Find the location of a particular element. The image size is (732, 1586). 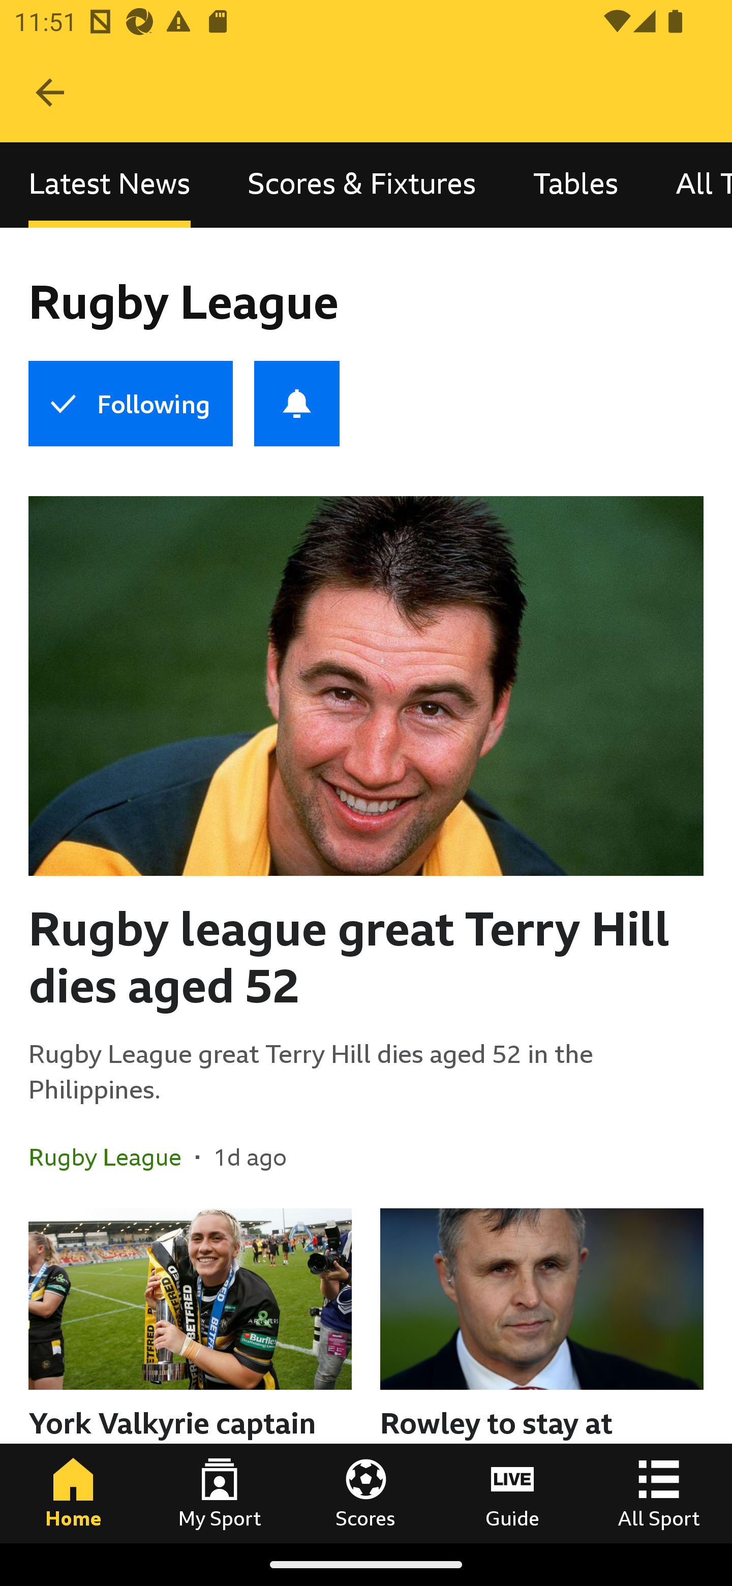

Scores & Fixtures is located at coordinates (362, 185).